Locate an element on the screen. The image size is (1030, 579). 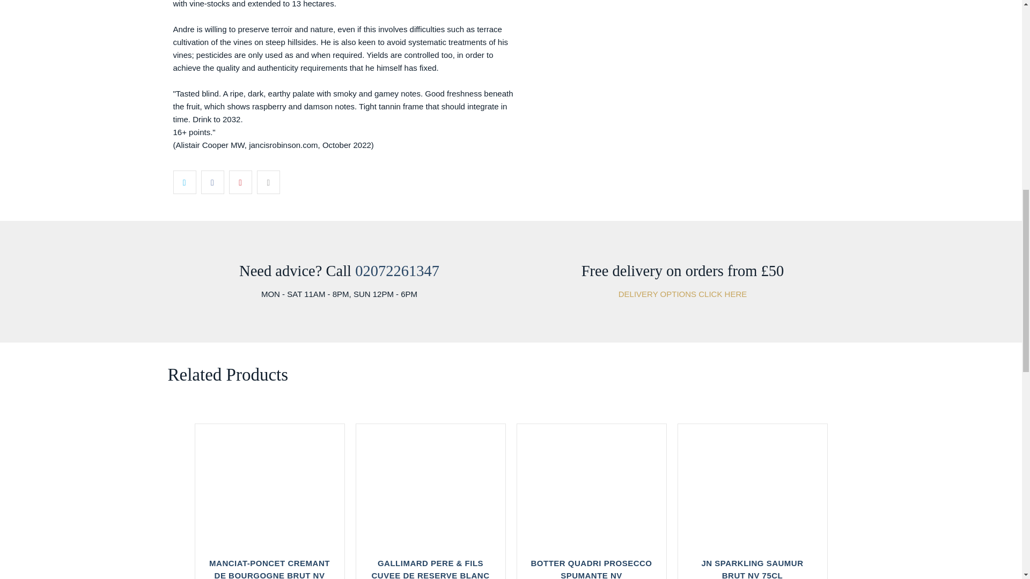
Email this to a friend is located at coordinates (268, 182).